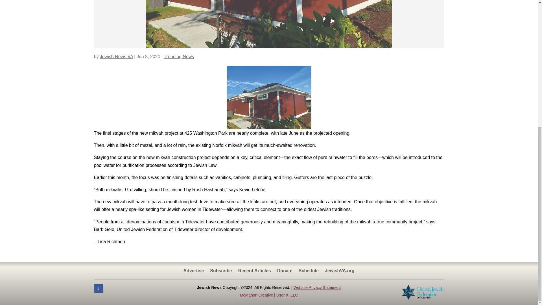  What do you see at coordinates (116, 56) in the screenshot?
I see `Posts by Jewish News VA` at bounding box center [116, 56].